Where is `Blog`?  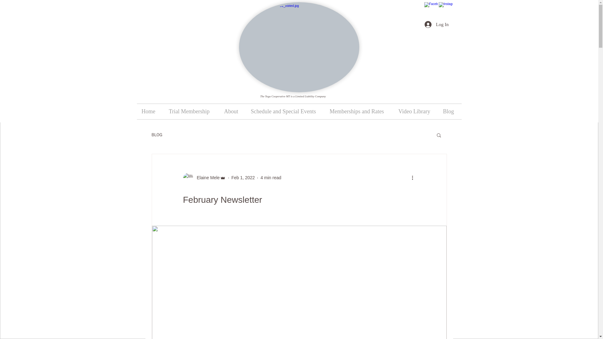 Blog is located at coordinates (450, 111).